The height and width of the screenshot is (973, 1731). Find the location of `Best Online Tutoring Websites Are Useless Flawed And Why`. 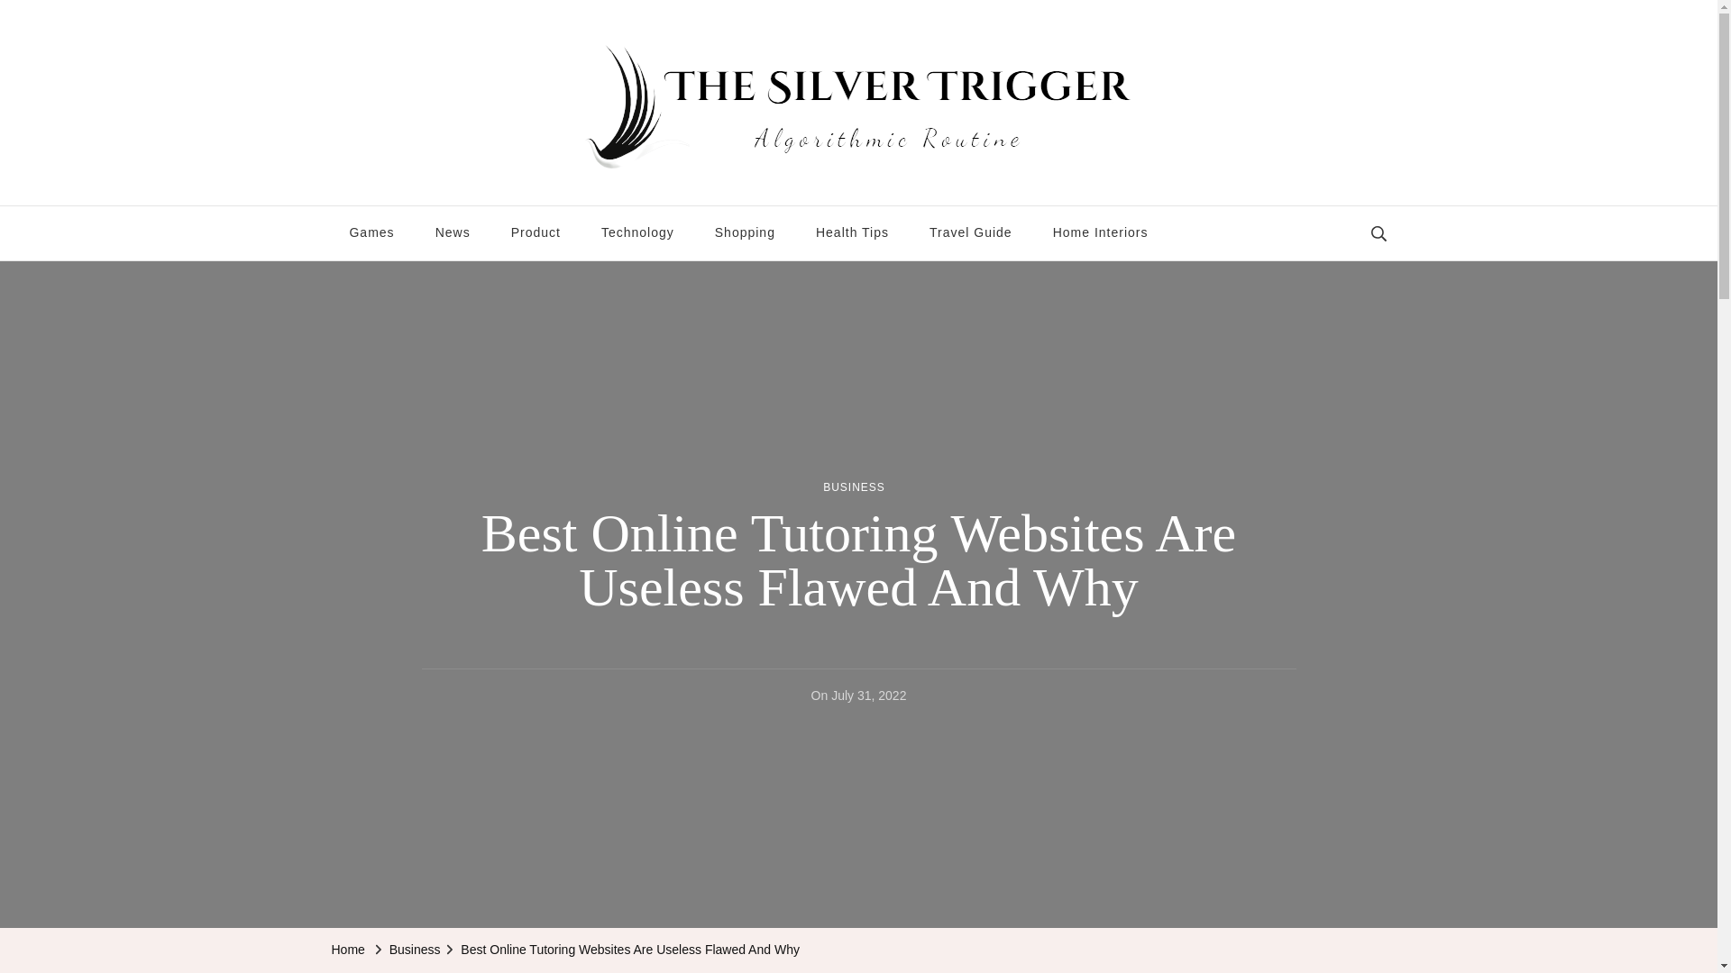

Best Online Tutoring Websites Are Useless Flawed And Why is located at coordinates (629, 950).